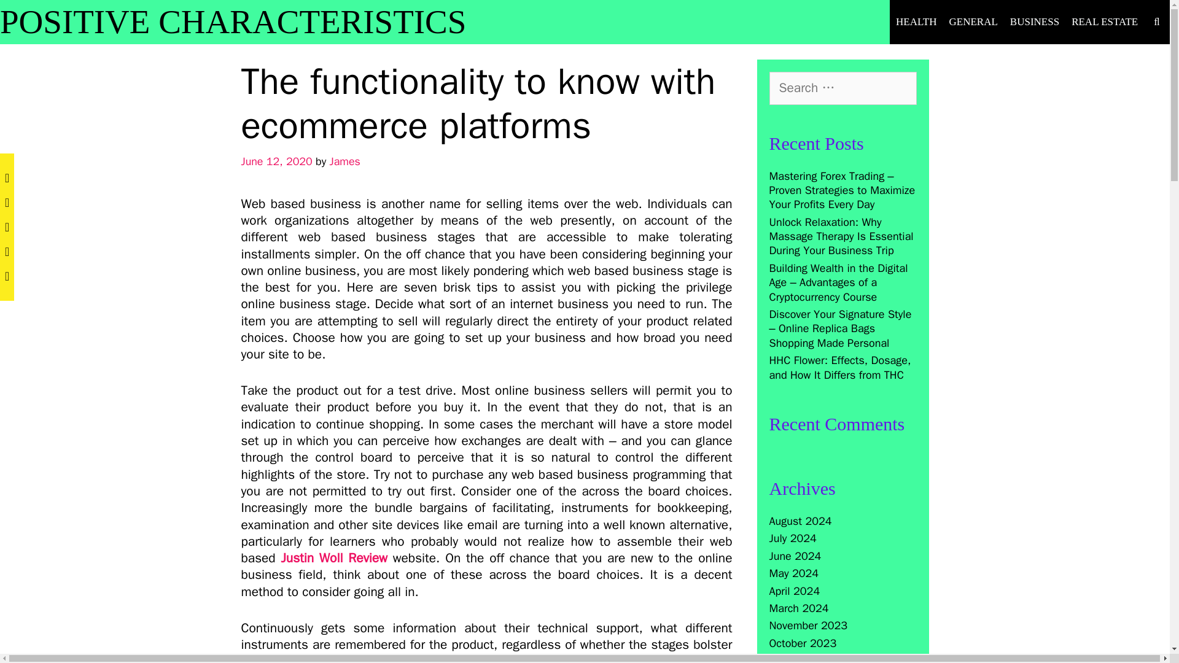  I want to click on May 2024, so click(793, 573).